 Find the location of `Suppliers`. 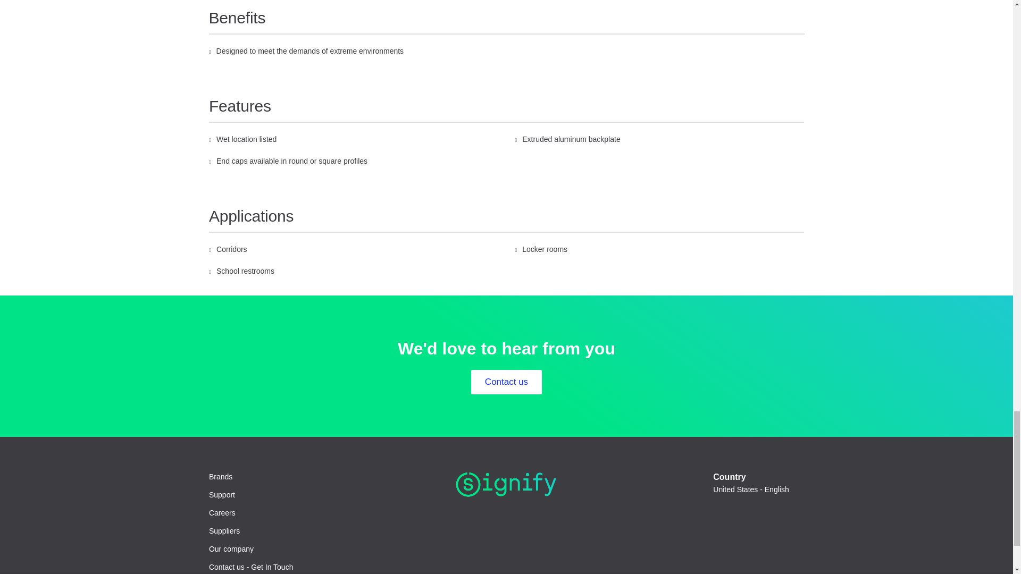

Suppliers is located at coordinates (224, 531).